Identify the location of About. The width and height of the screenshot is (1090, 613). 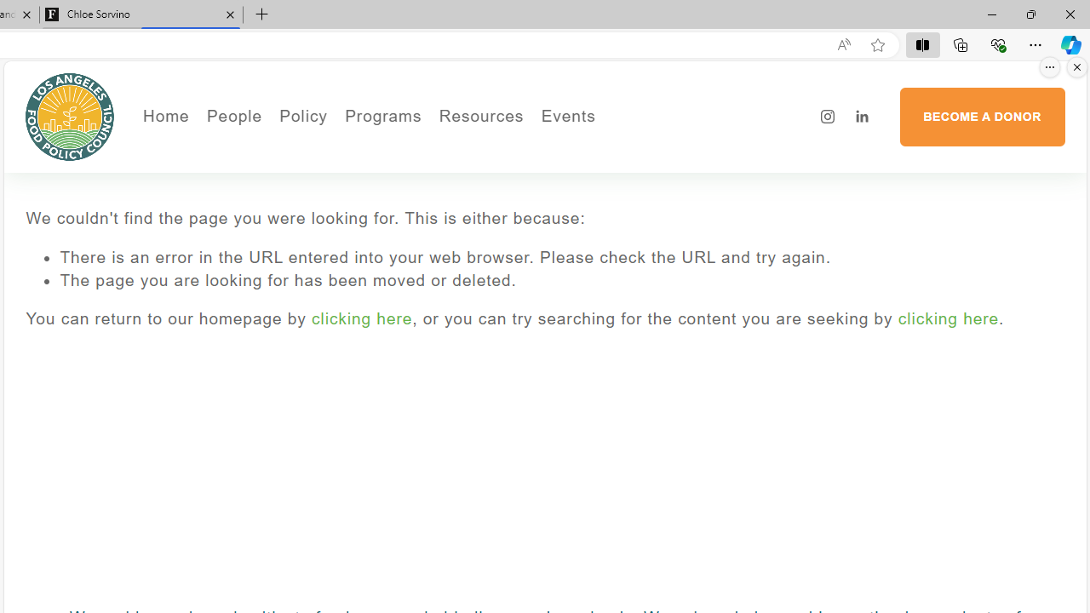
(291, 150).